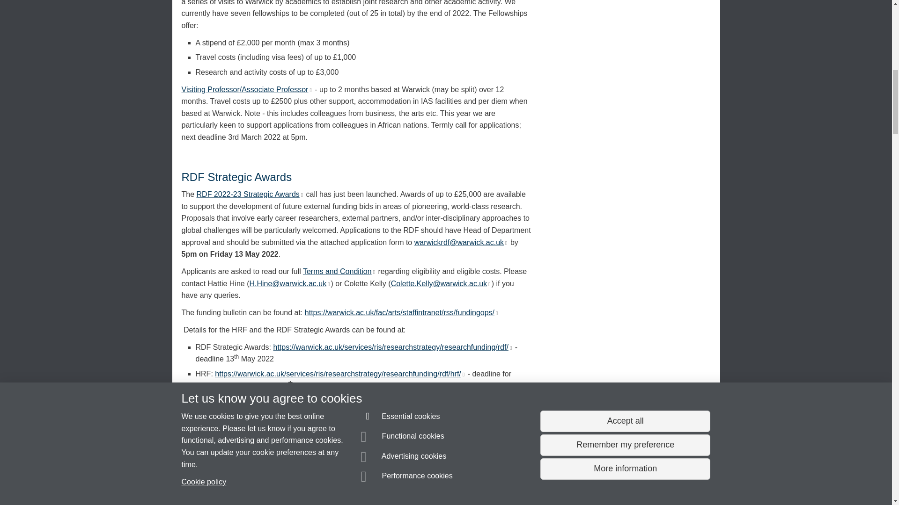  Describe the element at coordinates (373, 272) in the screenshot. I see `Link opens in a new window` at that location.